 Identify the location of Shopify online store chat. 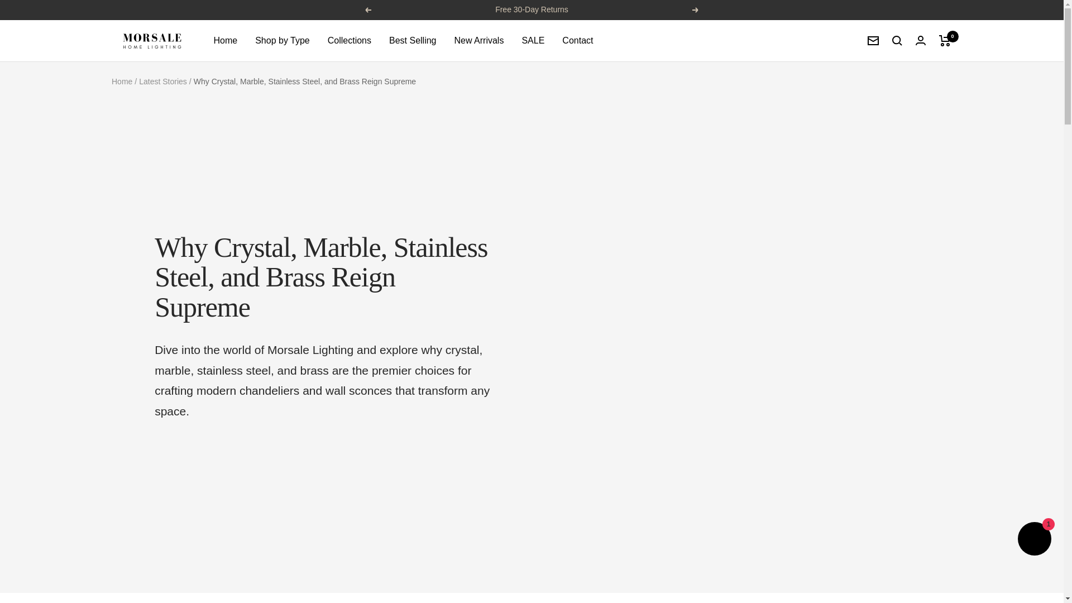
(1034, 540).